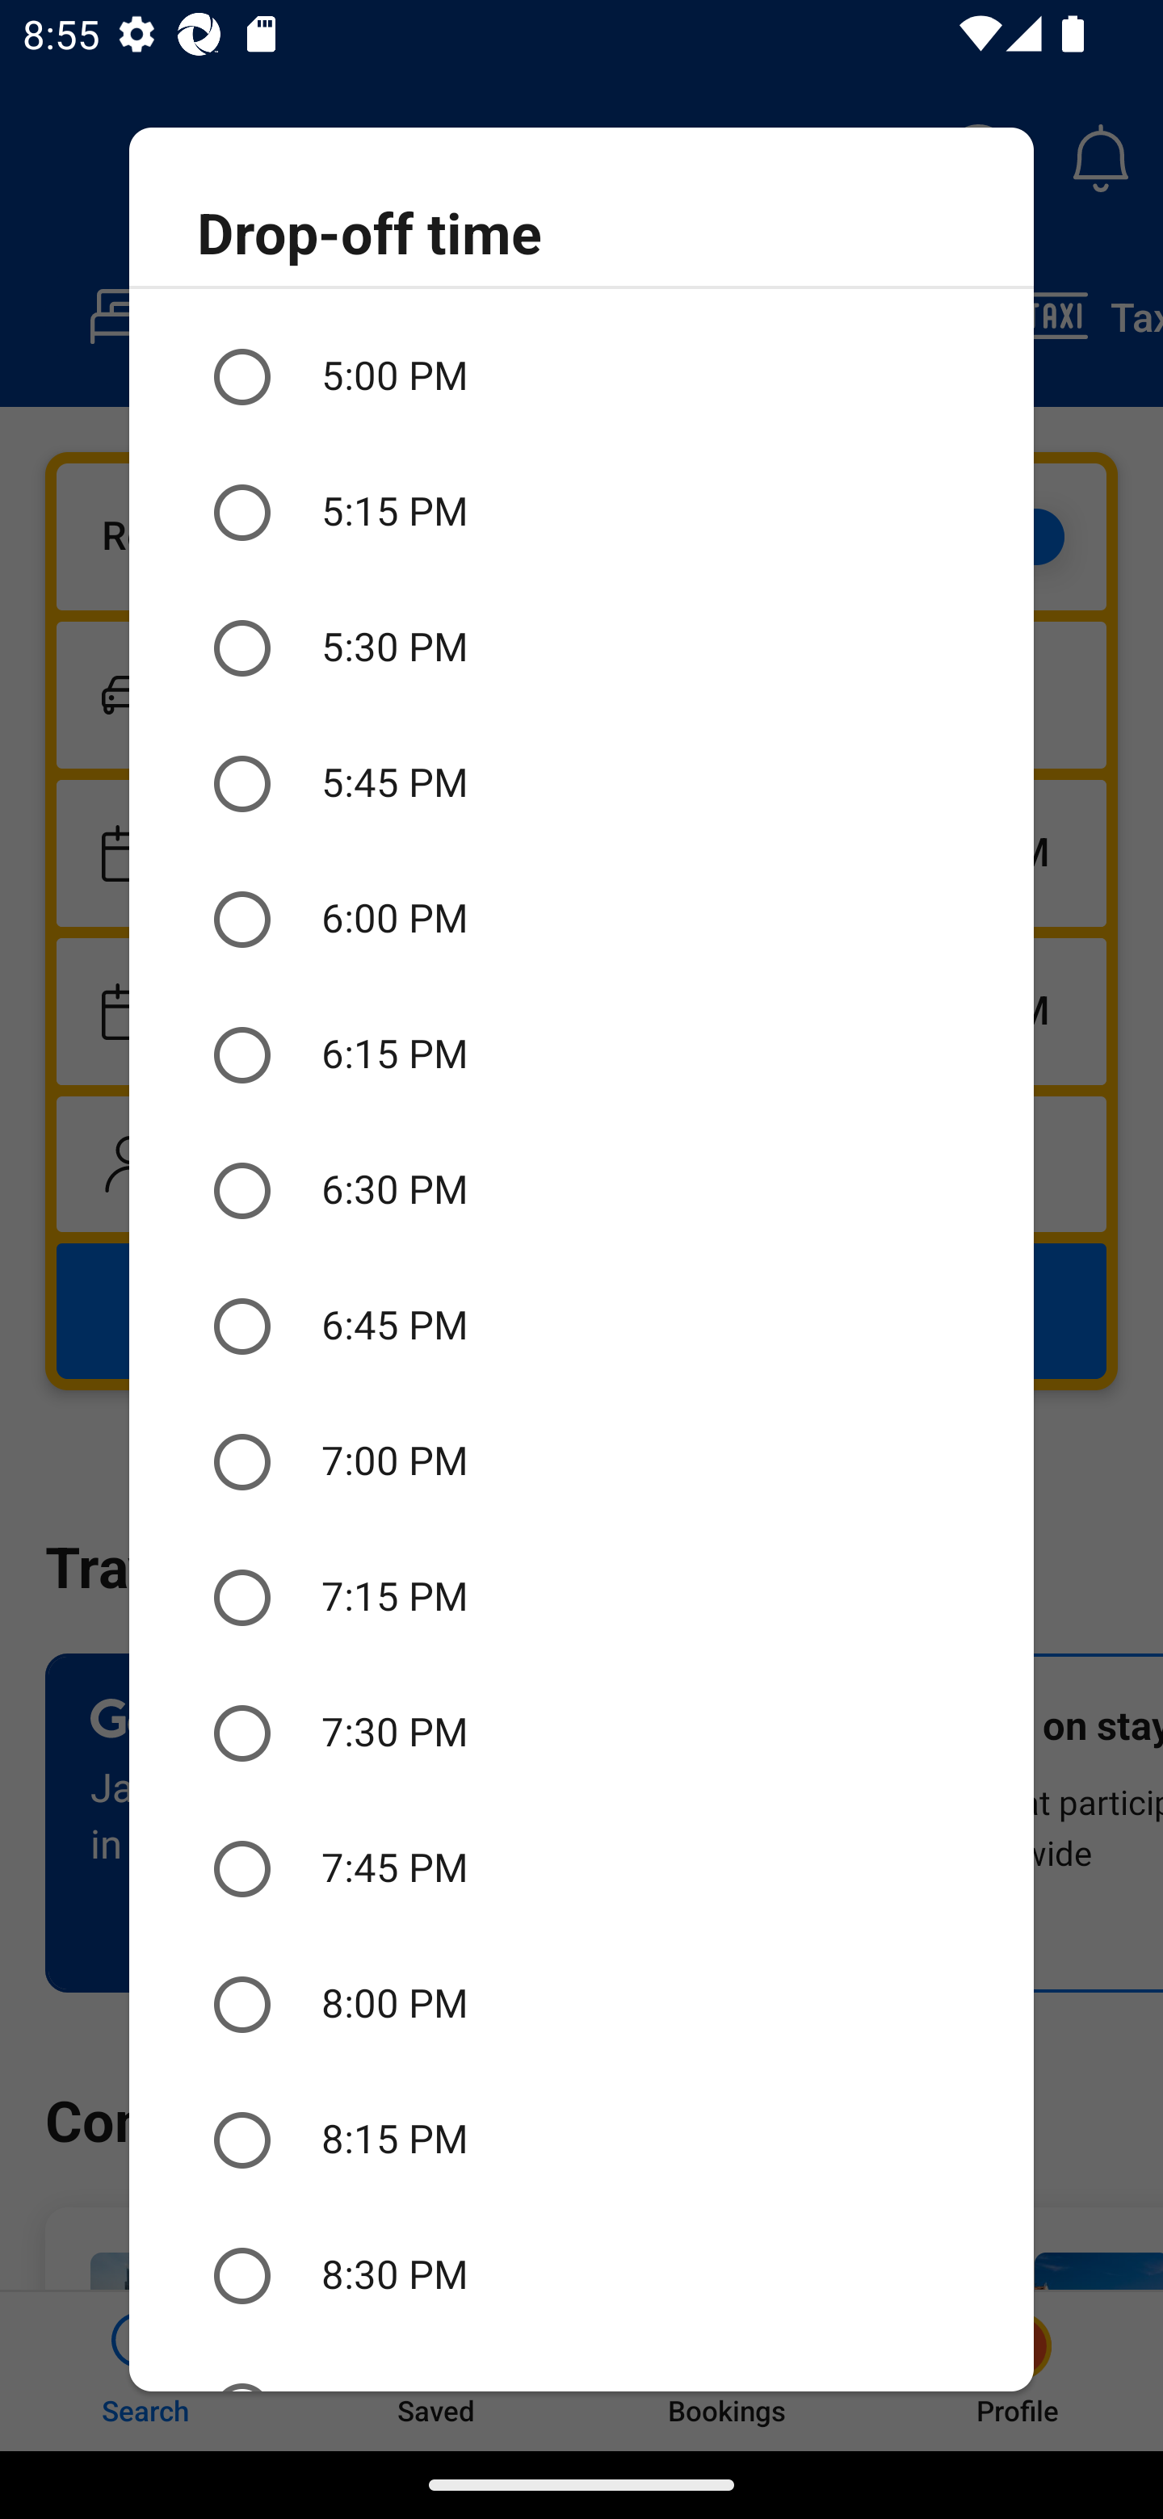 The image size is (1163, 2519). What do you see at coordinates (581, 919) in the screenshot?
I see `6:00 PM` at bounding box center [581, 919].